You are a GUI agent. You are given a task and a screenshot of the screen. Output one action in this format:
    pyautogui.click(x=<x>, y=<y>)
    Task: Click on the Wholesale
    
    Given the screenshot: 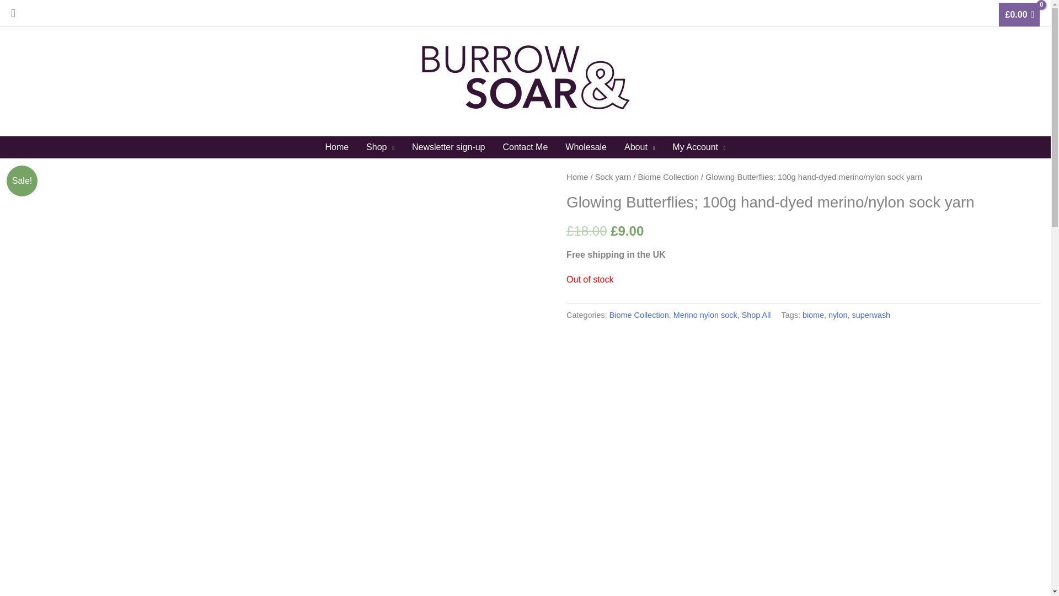 What is the action you would take?
    pyautogui.click(x=586, y=147)
    